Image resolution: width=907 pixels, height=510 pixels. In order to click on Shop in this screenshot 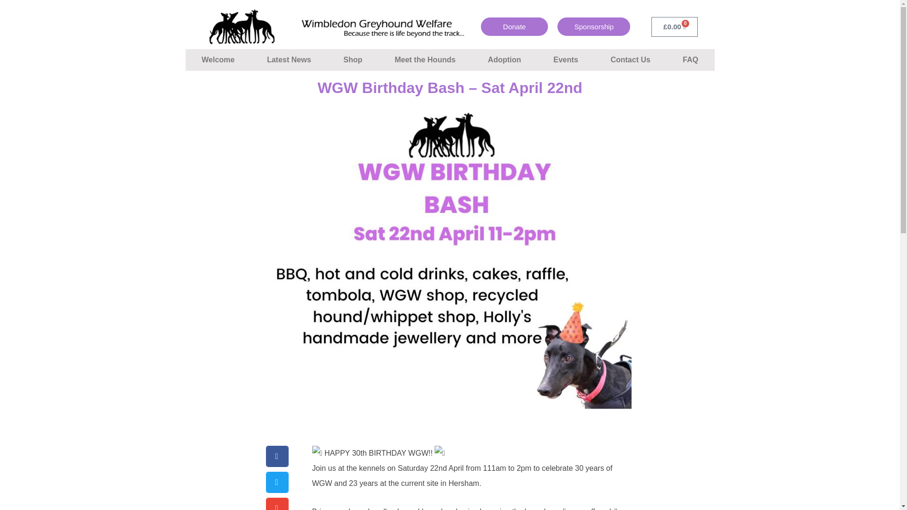, I will do `click(352, 59)`.